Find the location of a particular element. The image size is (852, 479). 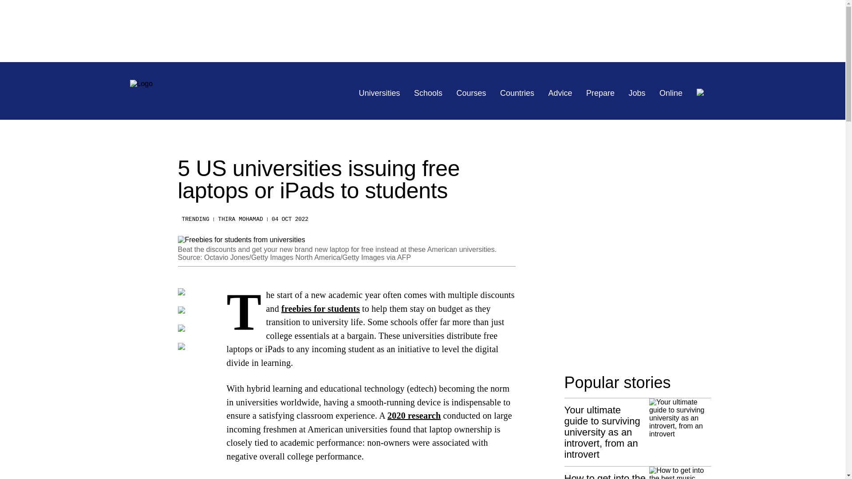

Prepare is located at coordinates (600, 93).